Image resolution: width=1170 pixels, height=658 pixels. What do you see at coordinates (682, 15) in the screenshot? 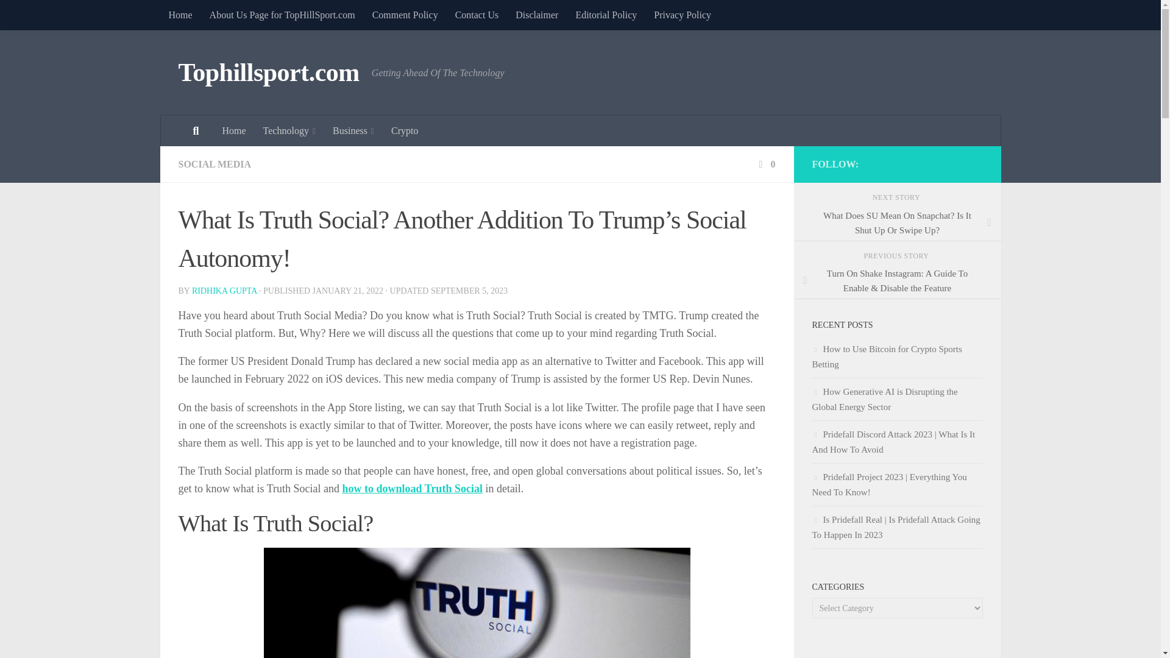
I see `Privacy Policy` at bounding box center [682, 15].